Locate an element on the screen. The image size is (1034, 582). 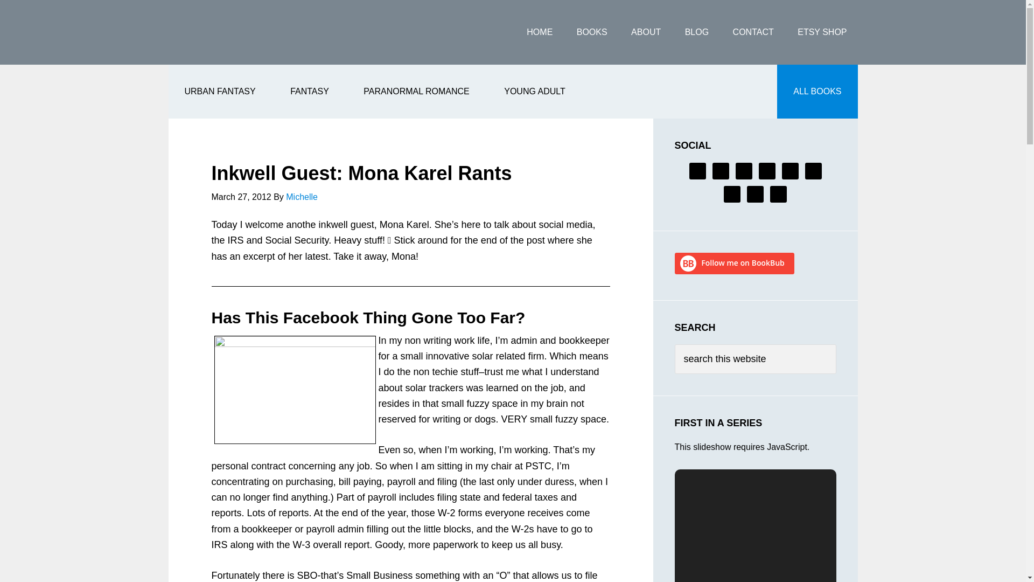
BLOG is located at coordinates (697, 32).